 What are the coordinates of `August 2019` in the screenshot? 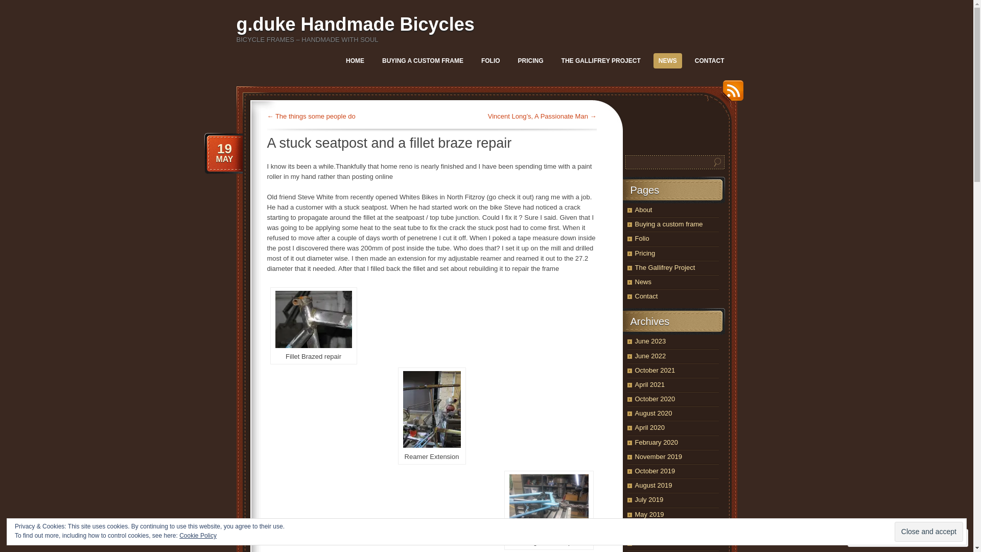 It's located at (653, 486).